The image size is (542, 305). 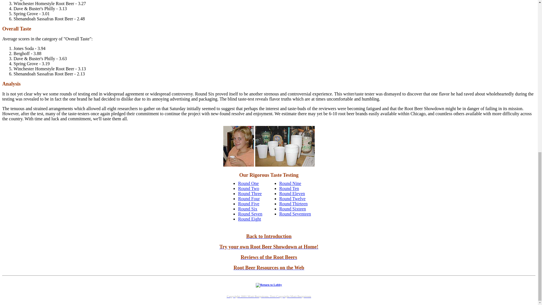 What do you see at coordinates (248, 204) in the screenshot?
I see `Round Five` at bounding box center [248, 204].